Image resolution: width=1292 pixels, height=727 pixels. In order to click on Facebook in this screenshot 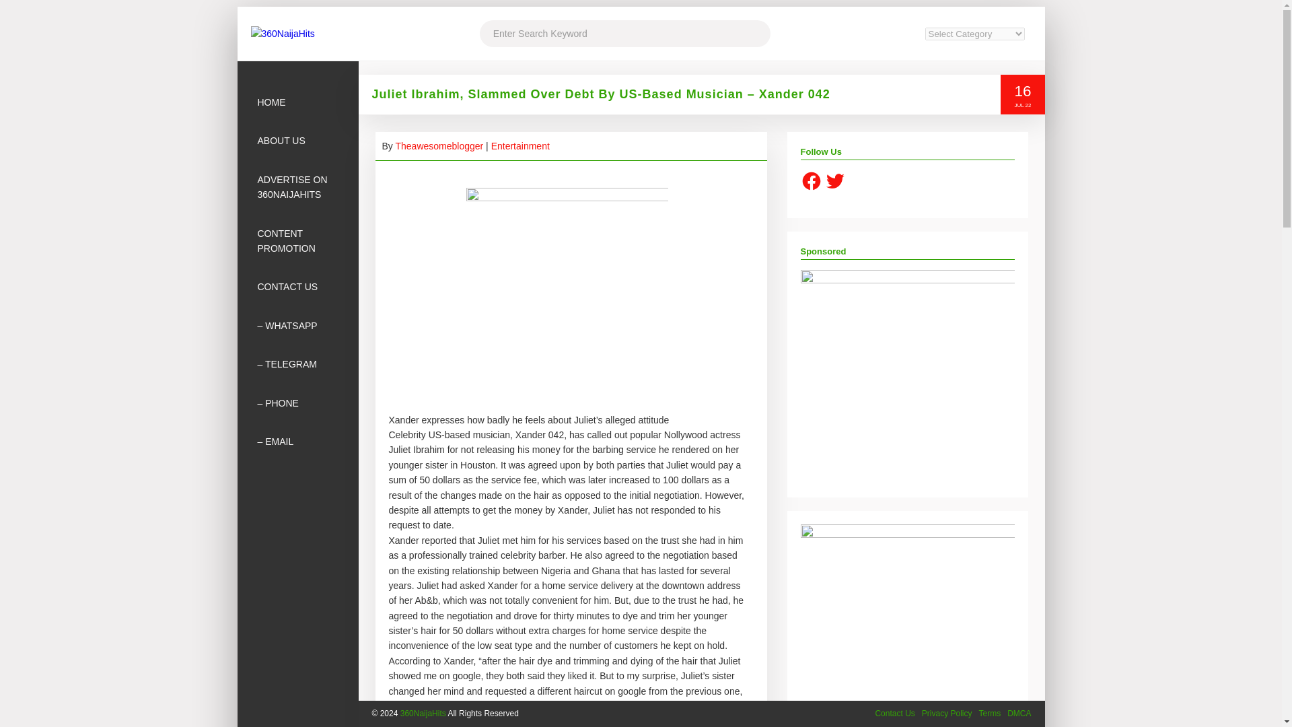, I will do `click(812, 180)`.